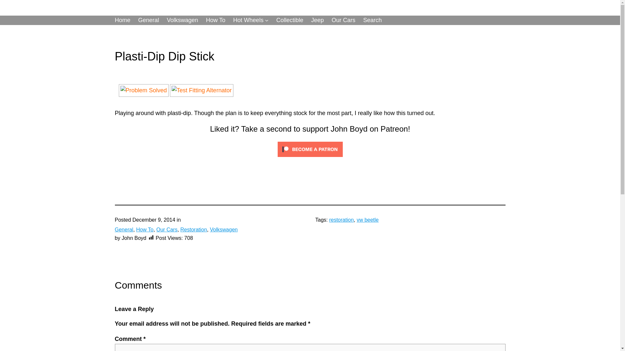 This screenshot has height=351, width=625. Describe the element at coordinates (290, 20) in the screenshot. I see `Collectible` at that location.